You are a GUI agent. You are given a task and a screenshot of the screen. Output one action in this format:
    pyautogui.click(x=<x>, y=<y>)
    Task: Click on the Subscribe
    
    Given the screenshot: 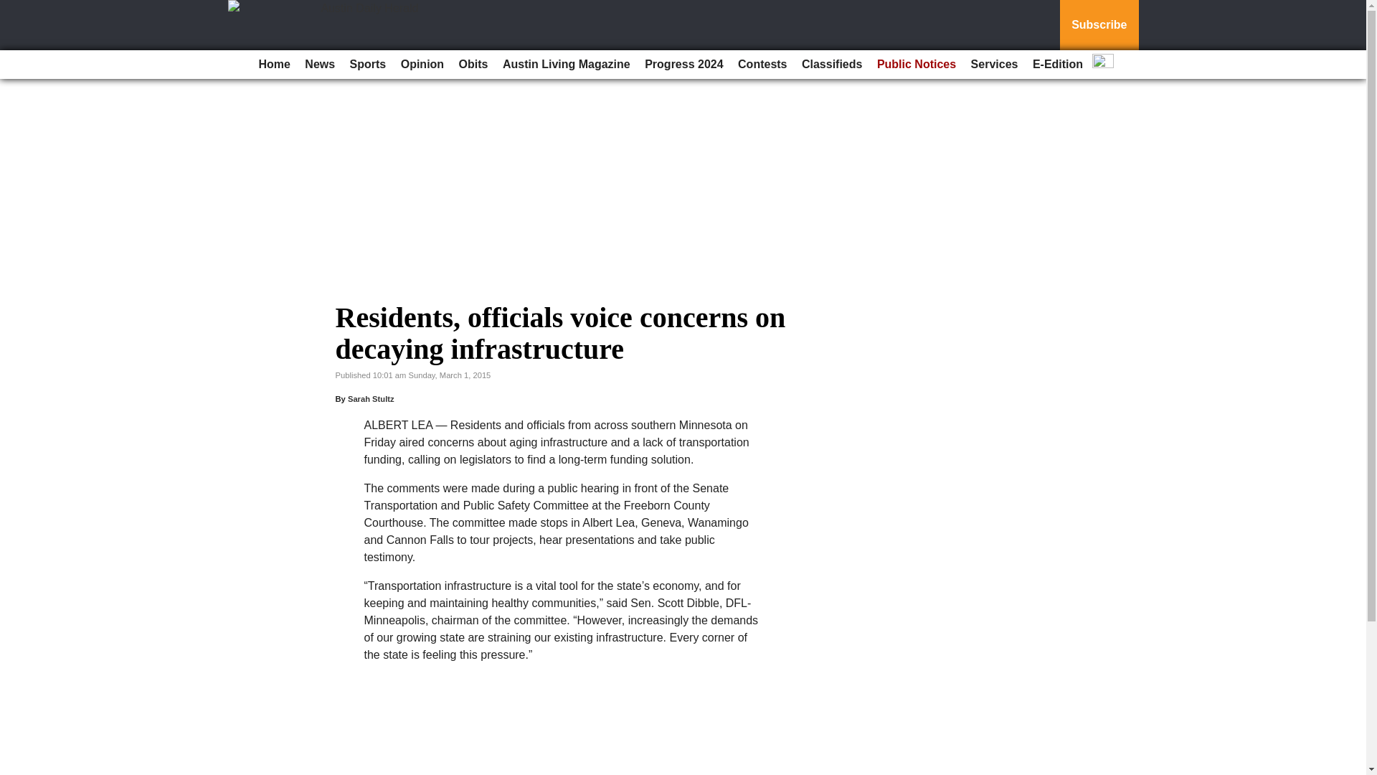 What is the action you would take?
    pyautogui.click(x=1099, y=25)
    